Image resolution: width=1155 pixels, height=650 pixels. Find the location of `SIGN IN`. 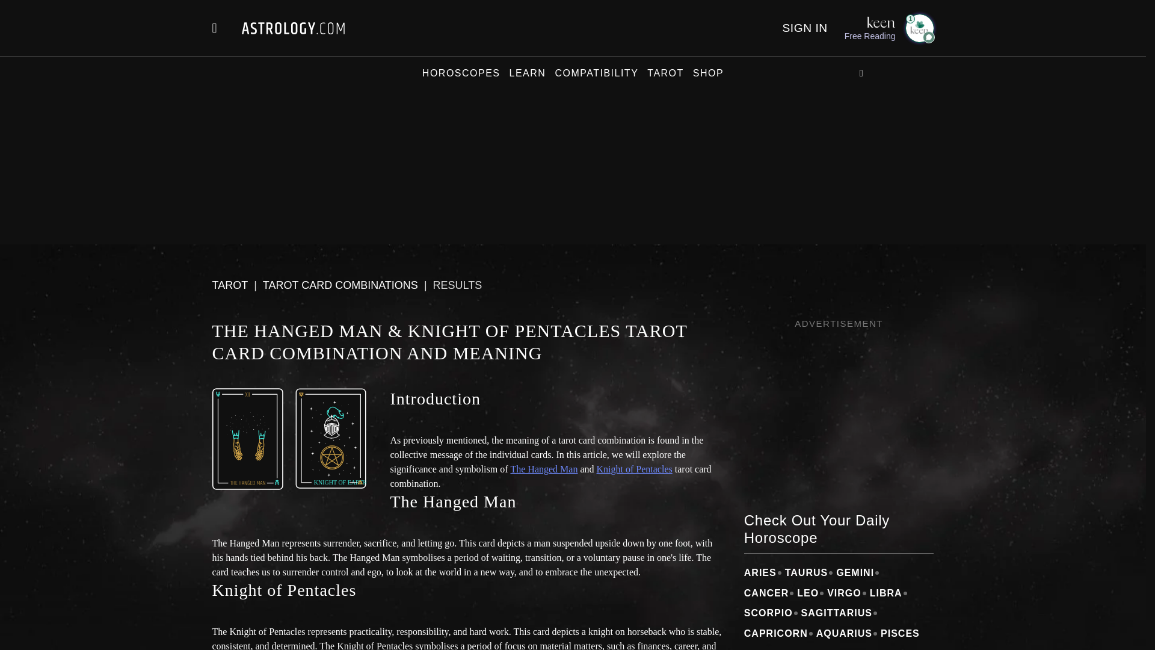

SIGN IN is located at coordinates (804, 28).